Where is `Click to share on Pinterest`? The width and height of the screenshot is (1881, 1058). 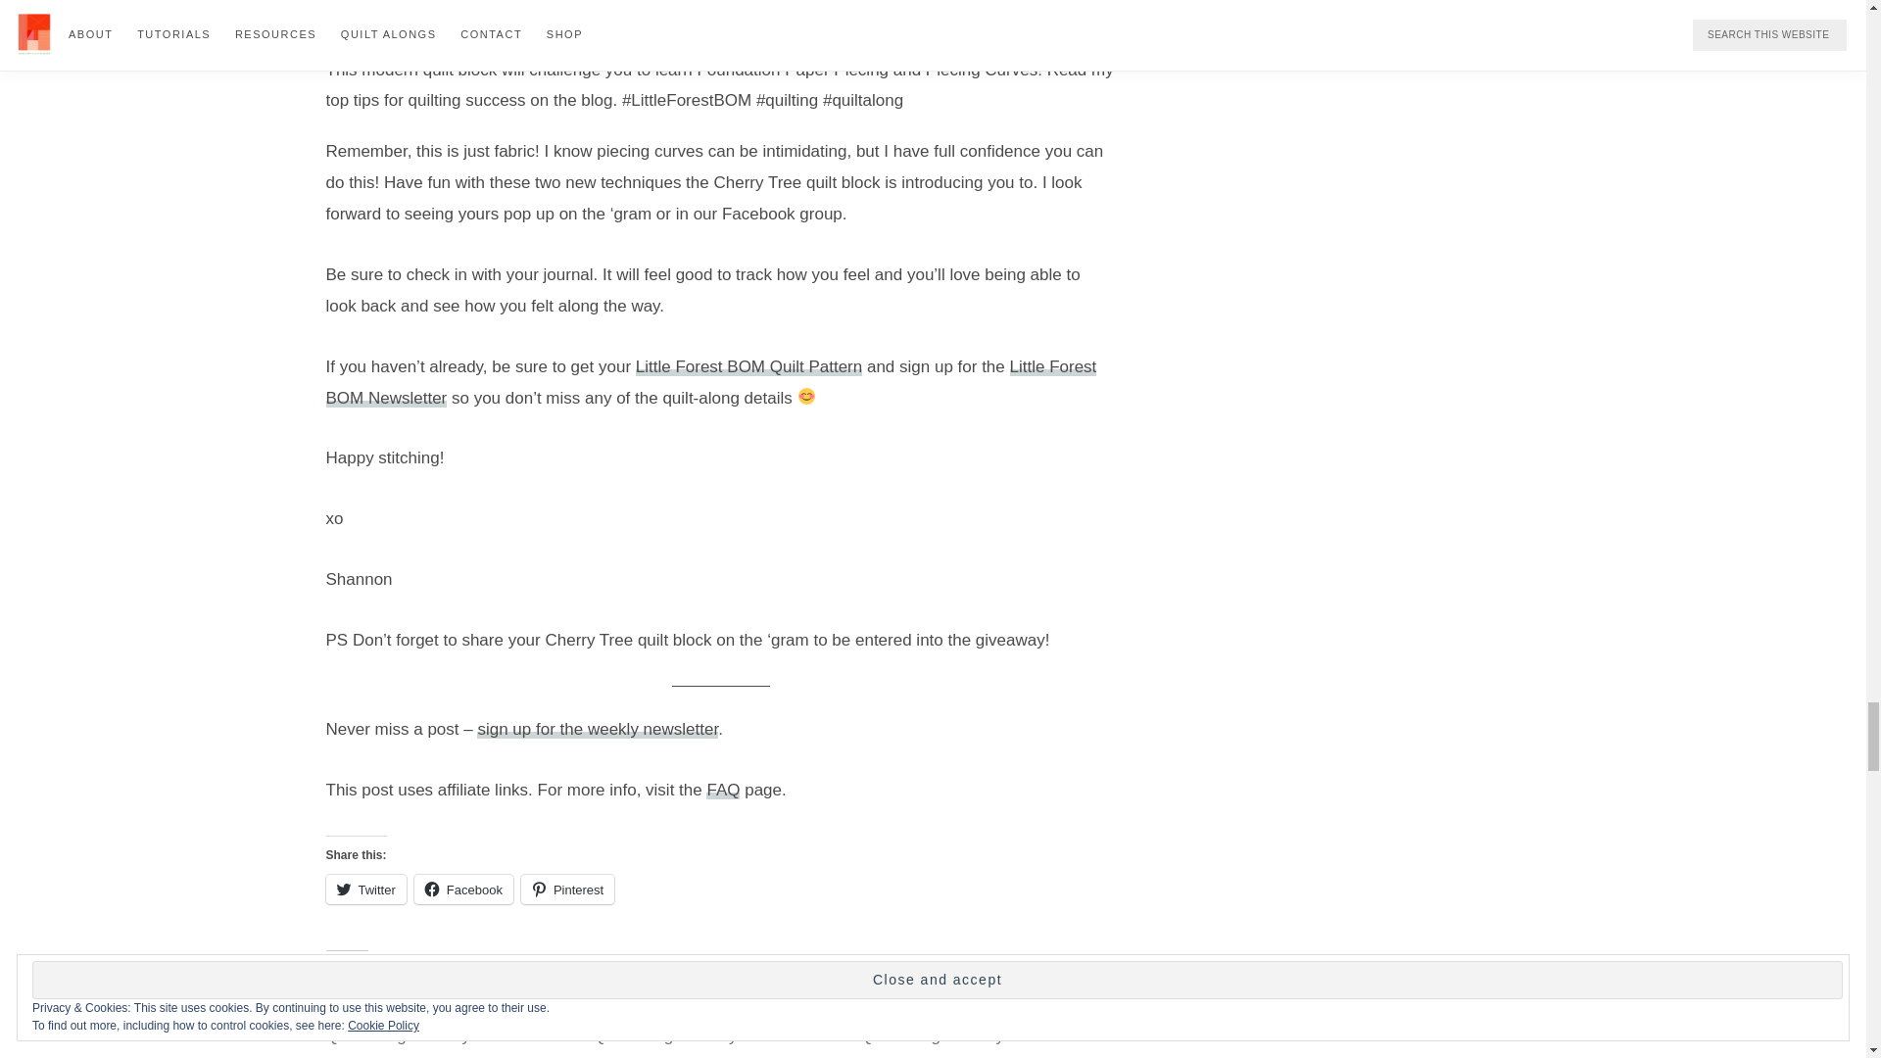
Click to share on Pinterest is located at coordinates (567, 890).